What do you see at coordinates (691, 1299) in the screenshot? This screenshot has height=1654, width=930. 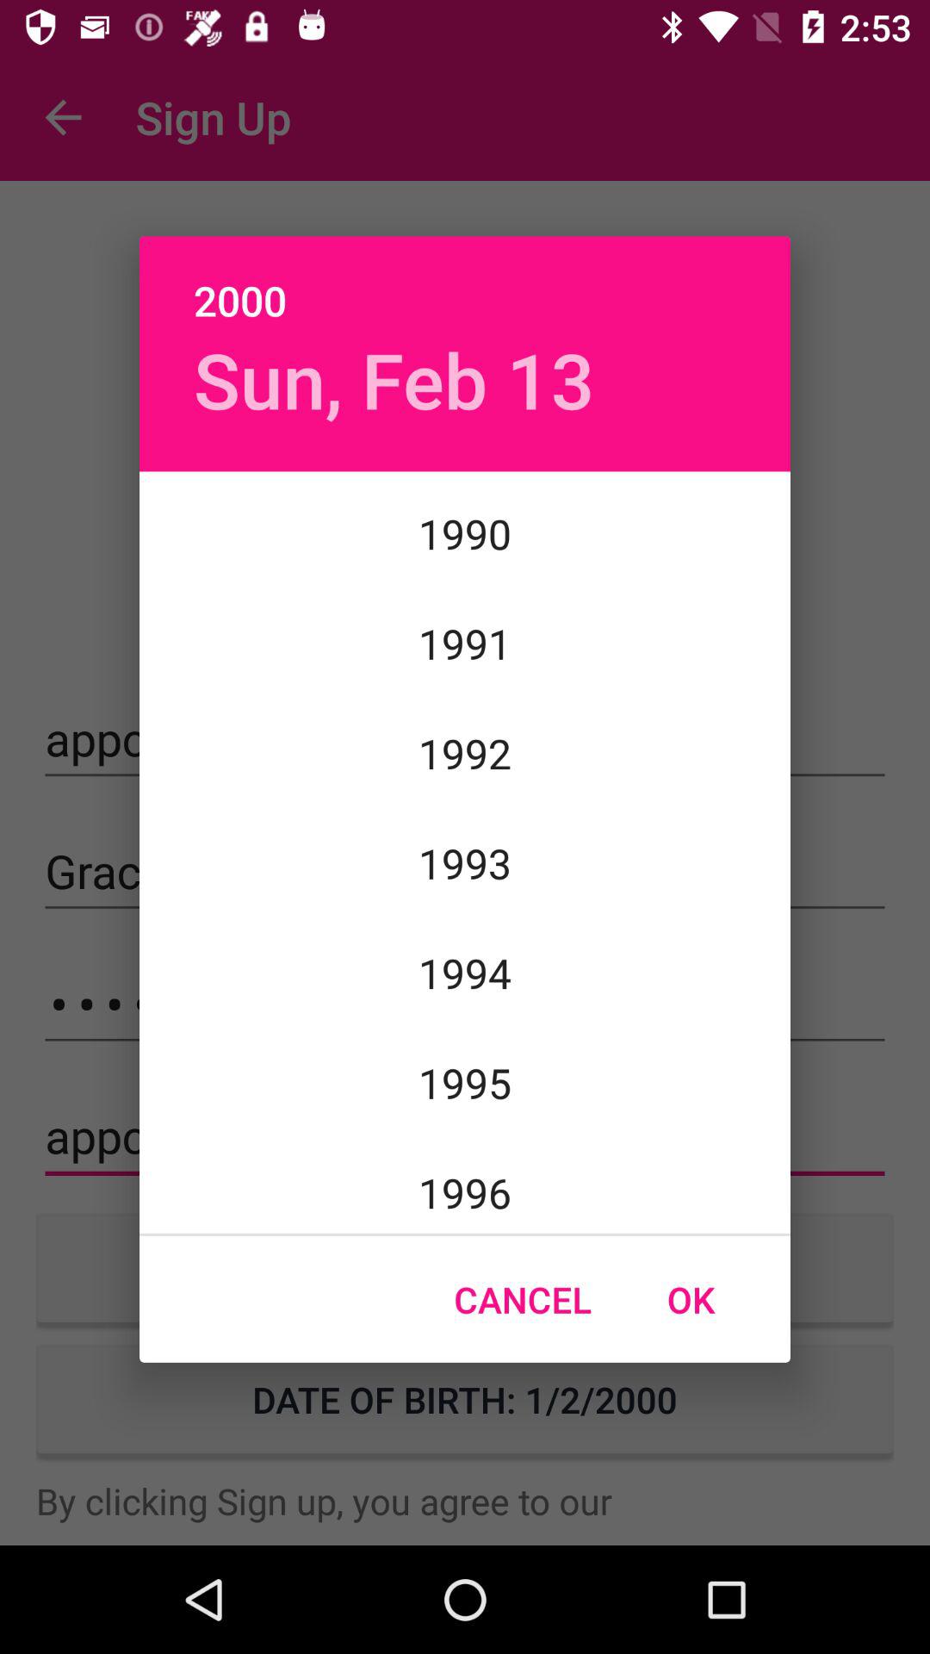 I see `launch the icon next to cancel icon` at bounding box center [691, 1299].